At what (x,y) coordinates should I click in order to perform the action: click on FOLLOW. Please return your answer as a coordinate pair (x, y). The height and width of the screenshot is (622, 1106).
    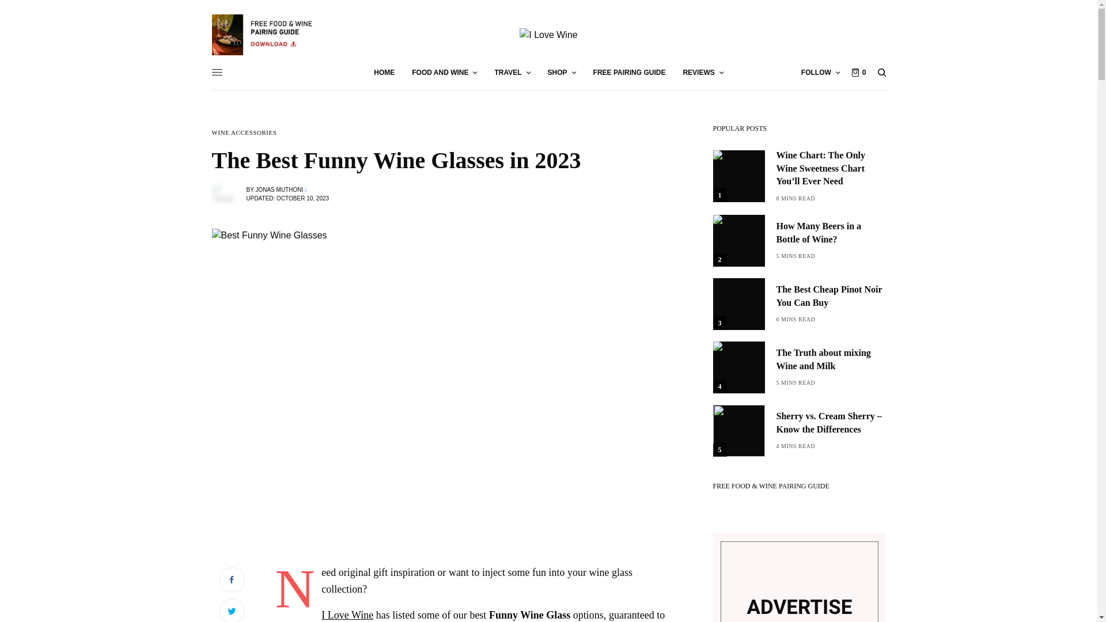
    Looking at the image, I should click on (820, 73).